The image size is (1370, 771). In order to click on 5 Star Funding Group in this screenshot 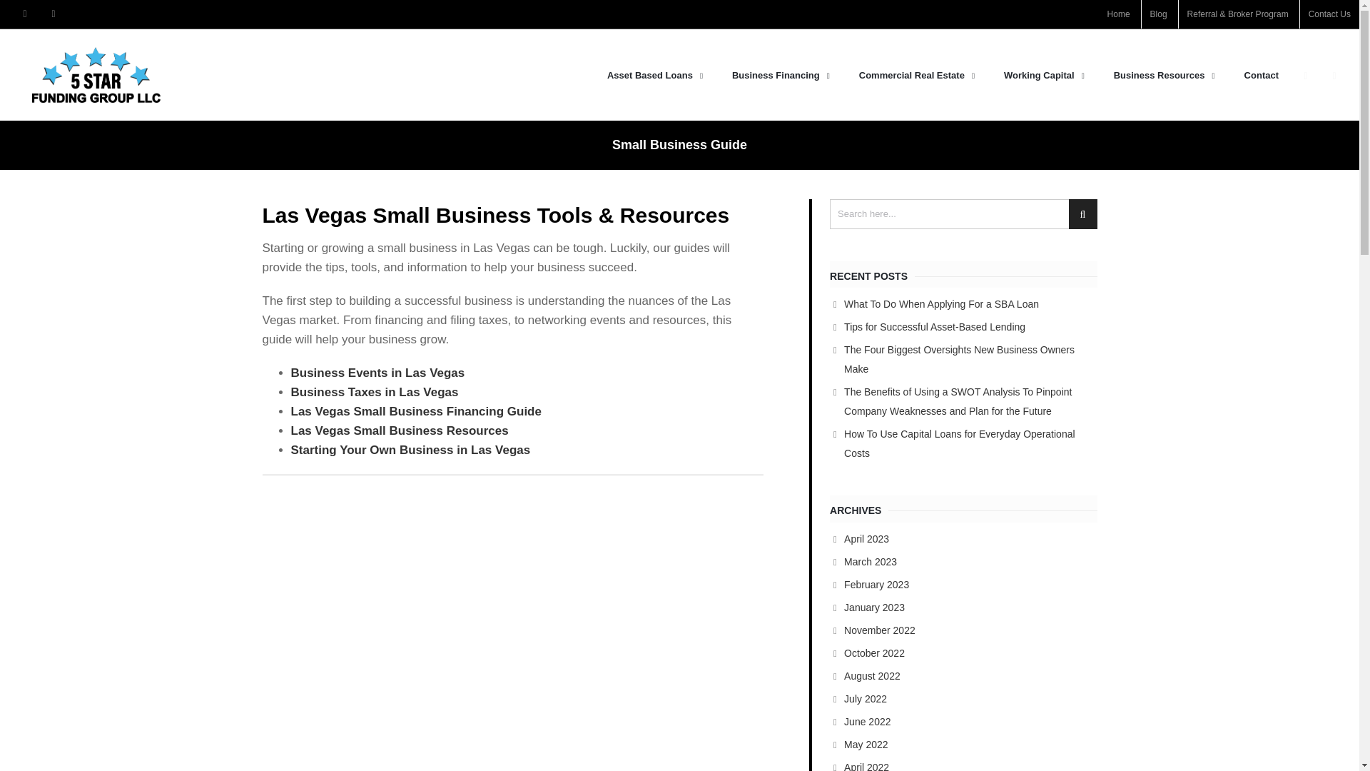, I will do `click(96, 74)`.